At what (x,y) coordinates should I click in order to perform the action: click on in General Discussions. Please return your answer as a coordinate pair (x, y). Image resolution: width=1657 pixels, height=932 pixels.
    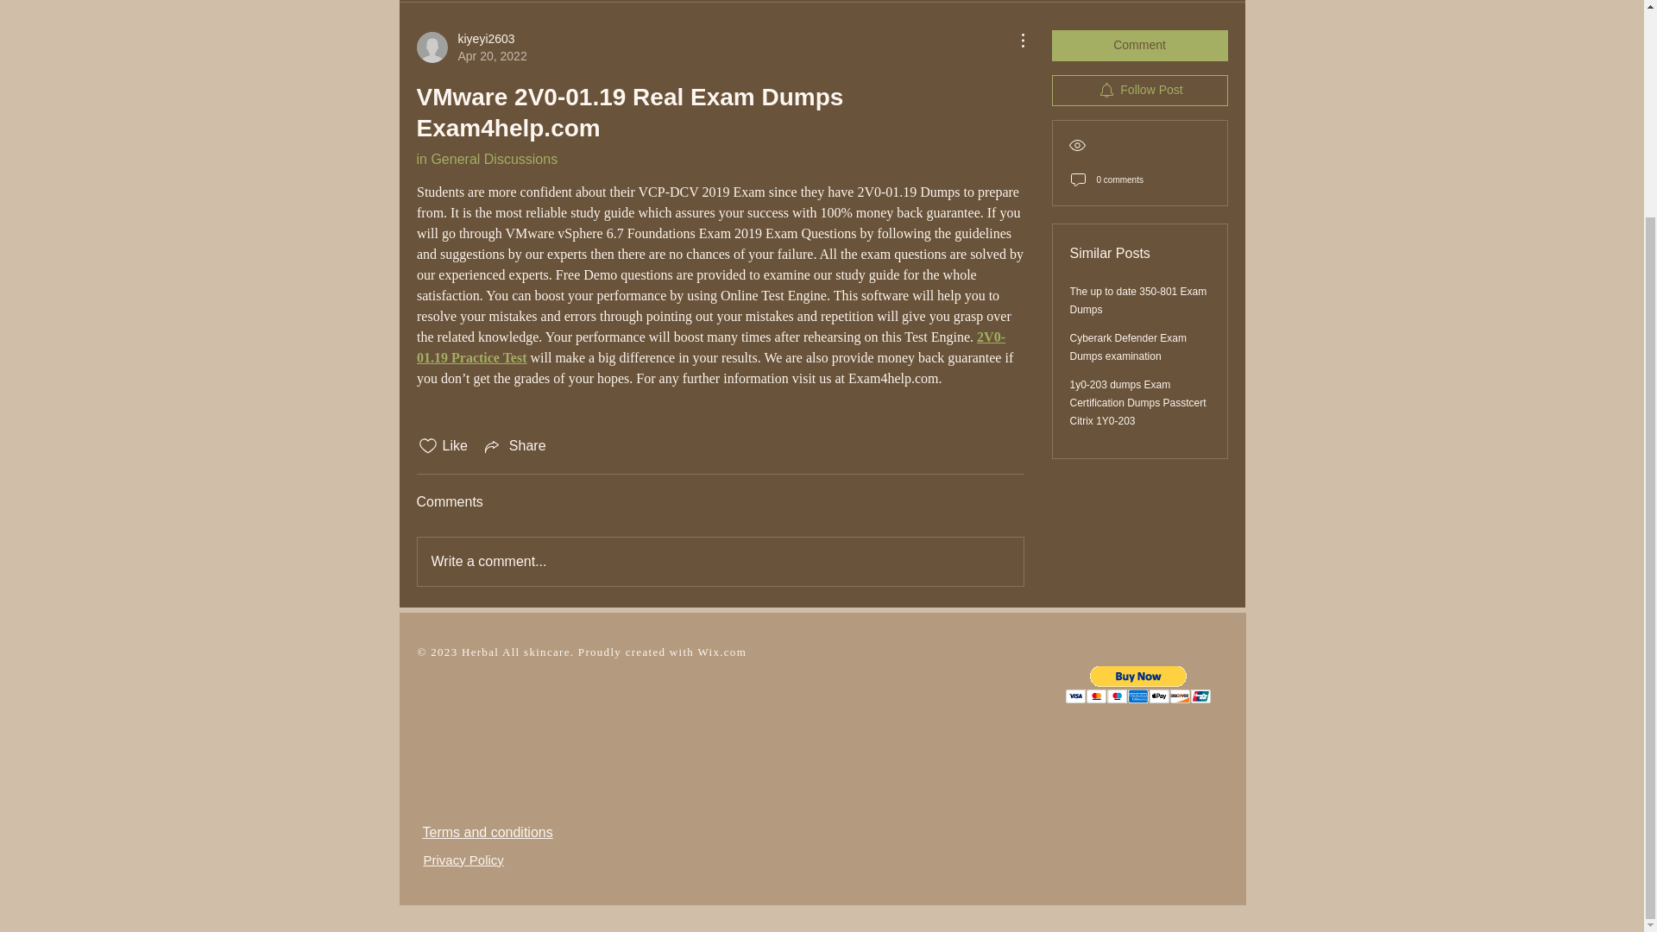
    Looking at the image, I should click on (720, 562).